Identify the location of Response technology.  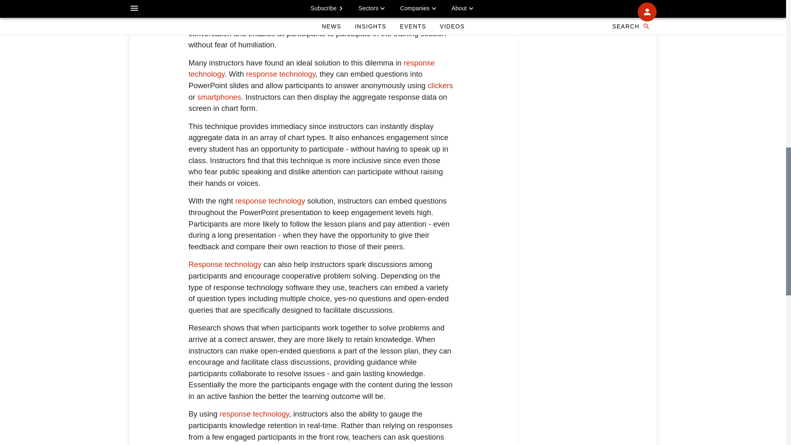
(225, 264).